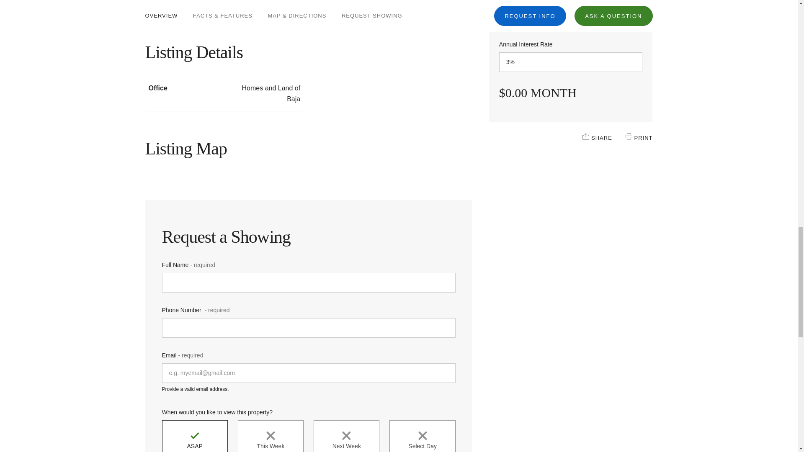 Image resolution: width=804 pixels, height=452 pixels. I want to click on This Week, so click(271, 436).